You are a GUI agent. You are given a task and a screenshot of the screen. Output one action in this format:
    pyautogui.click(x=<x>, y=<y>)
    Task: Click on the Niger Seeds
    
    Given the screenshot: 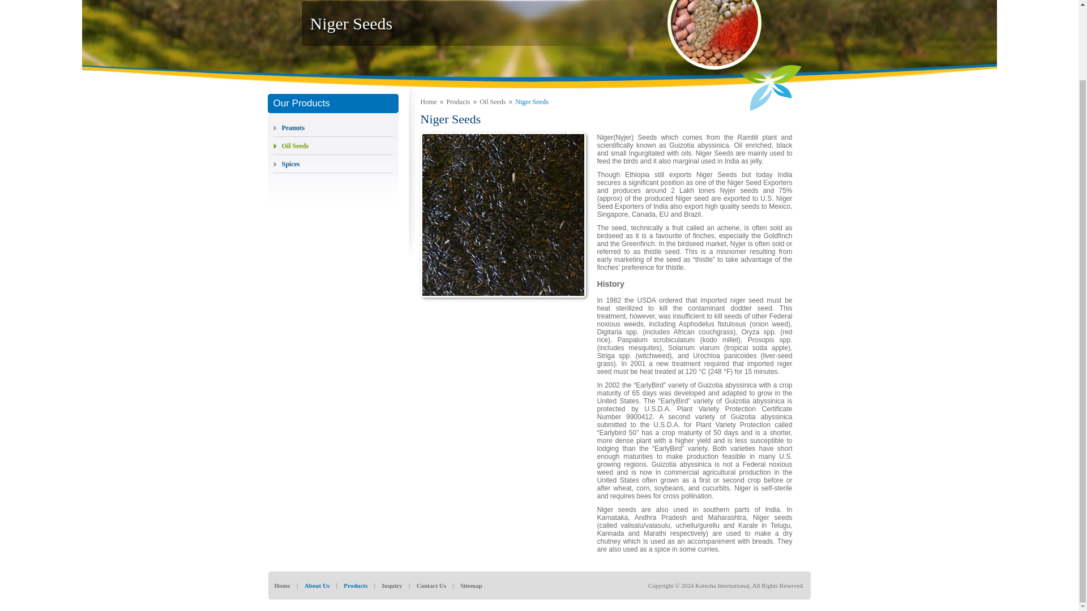 What is the action you would take?
    pyautogui.click(x=531, y=101)
    